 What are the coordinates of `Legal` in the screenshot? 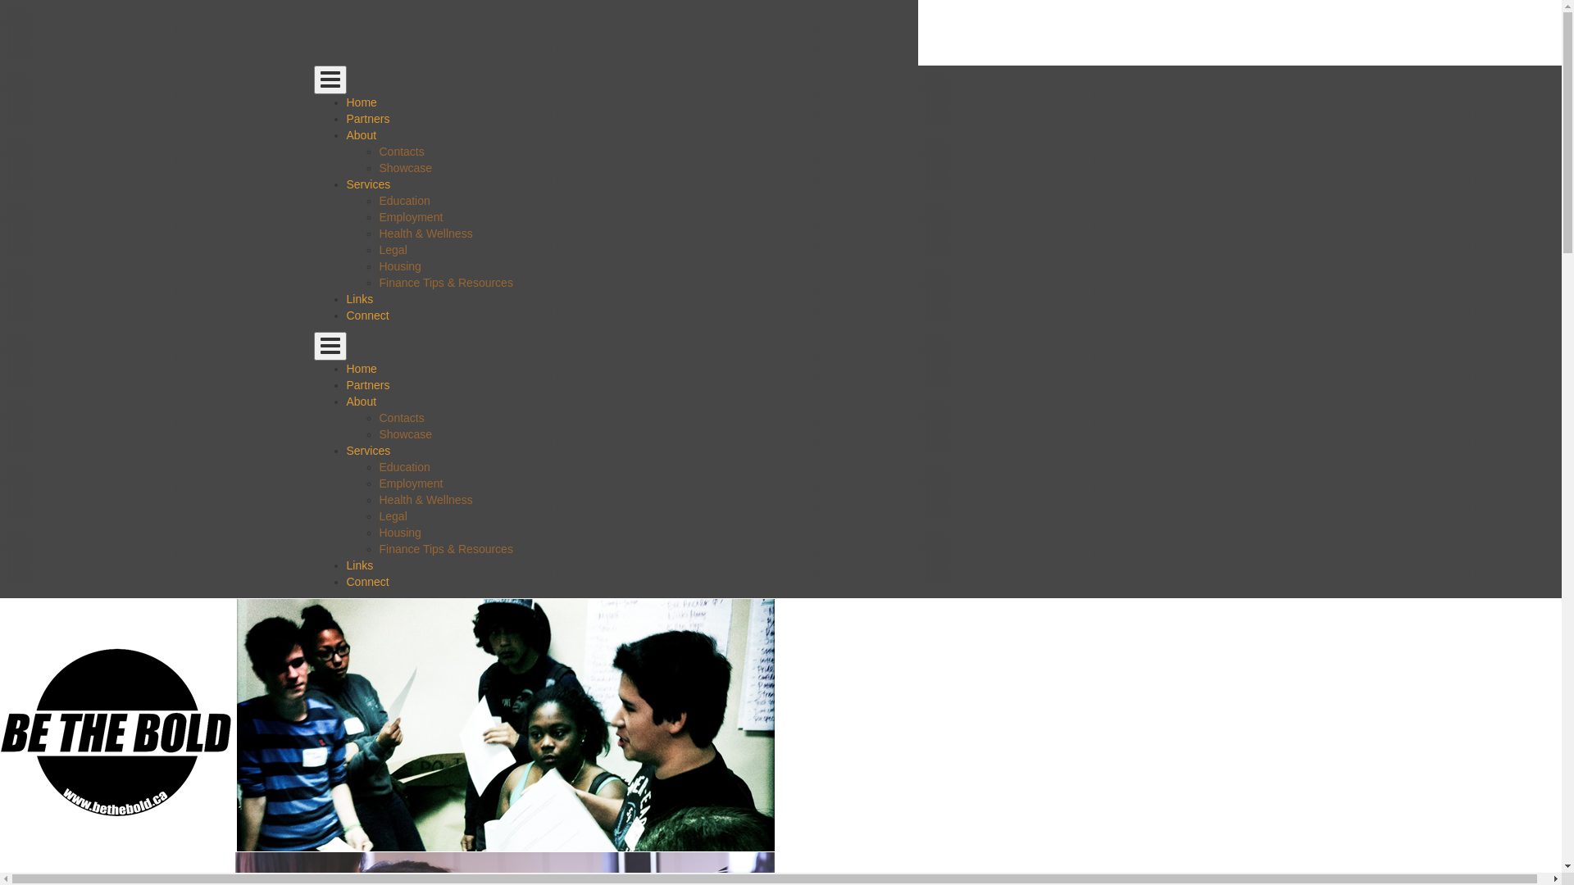 It's located at (393, 516).